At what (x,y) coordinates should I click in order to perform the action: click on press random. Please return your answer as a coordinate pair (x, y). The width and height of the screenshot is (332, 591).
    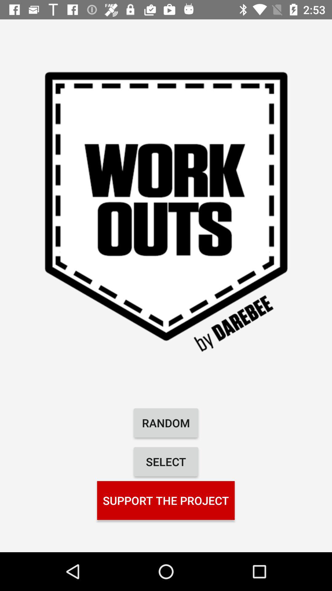
    Looking at the image, I should click on (166, 423).